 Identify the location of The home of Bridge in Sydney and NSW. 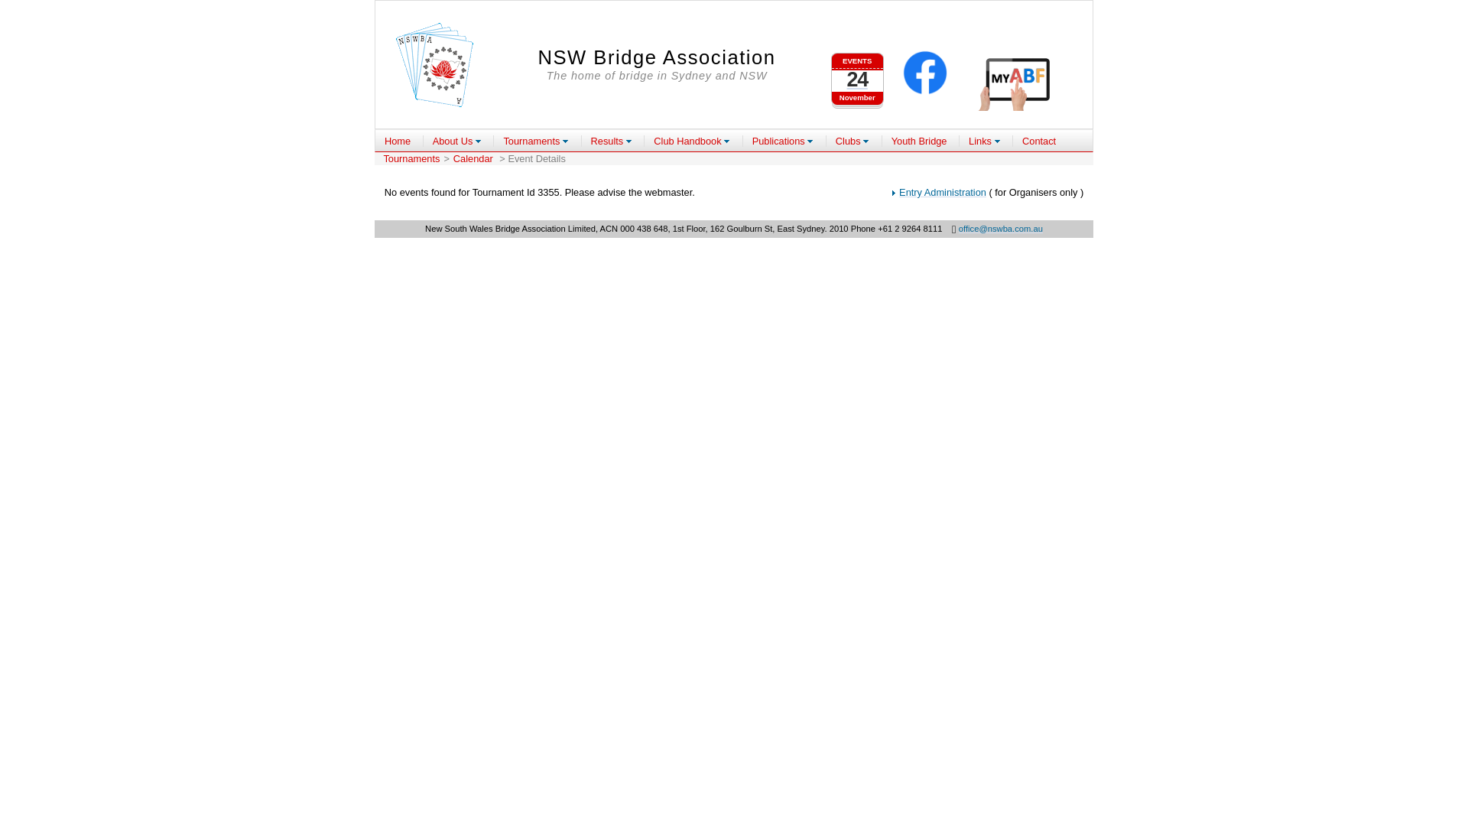
(434, 65).